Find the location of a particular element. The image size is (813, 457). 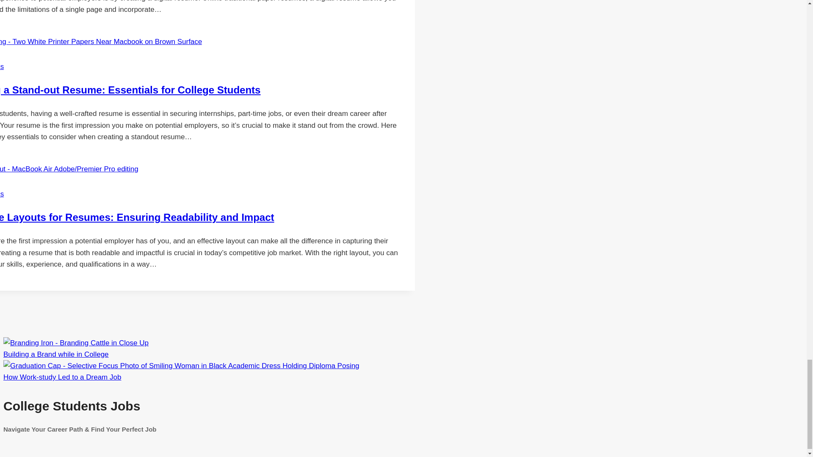

Crafting a Stand-out Resume: Essentials for College Students is located at coordinates (130, 90).